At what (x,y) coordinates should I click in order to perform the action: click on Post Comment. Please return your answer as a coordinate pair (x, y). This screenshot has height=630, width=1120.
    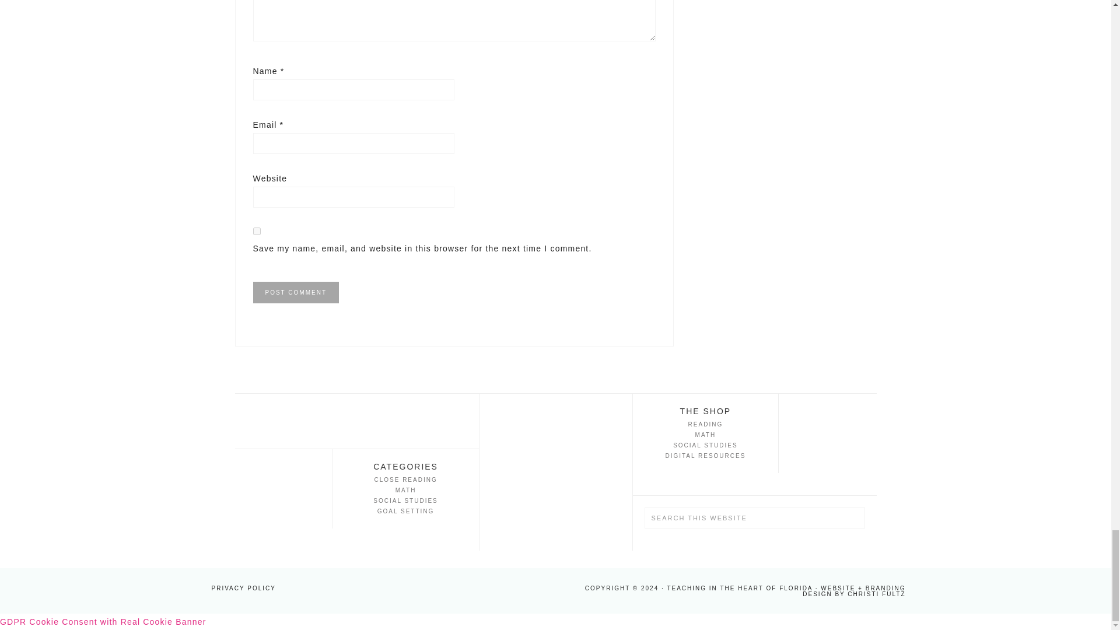
    Looking at the image, I should click on (296, 292).